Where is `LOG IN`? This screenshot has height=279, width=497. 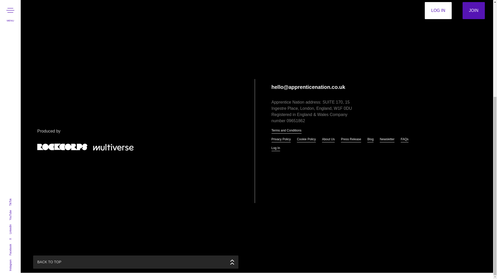
LOG IN is located at coordinates (438, 10).